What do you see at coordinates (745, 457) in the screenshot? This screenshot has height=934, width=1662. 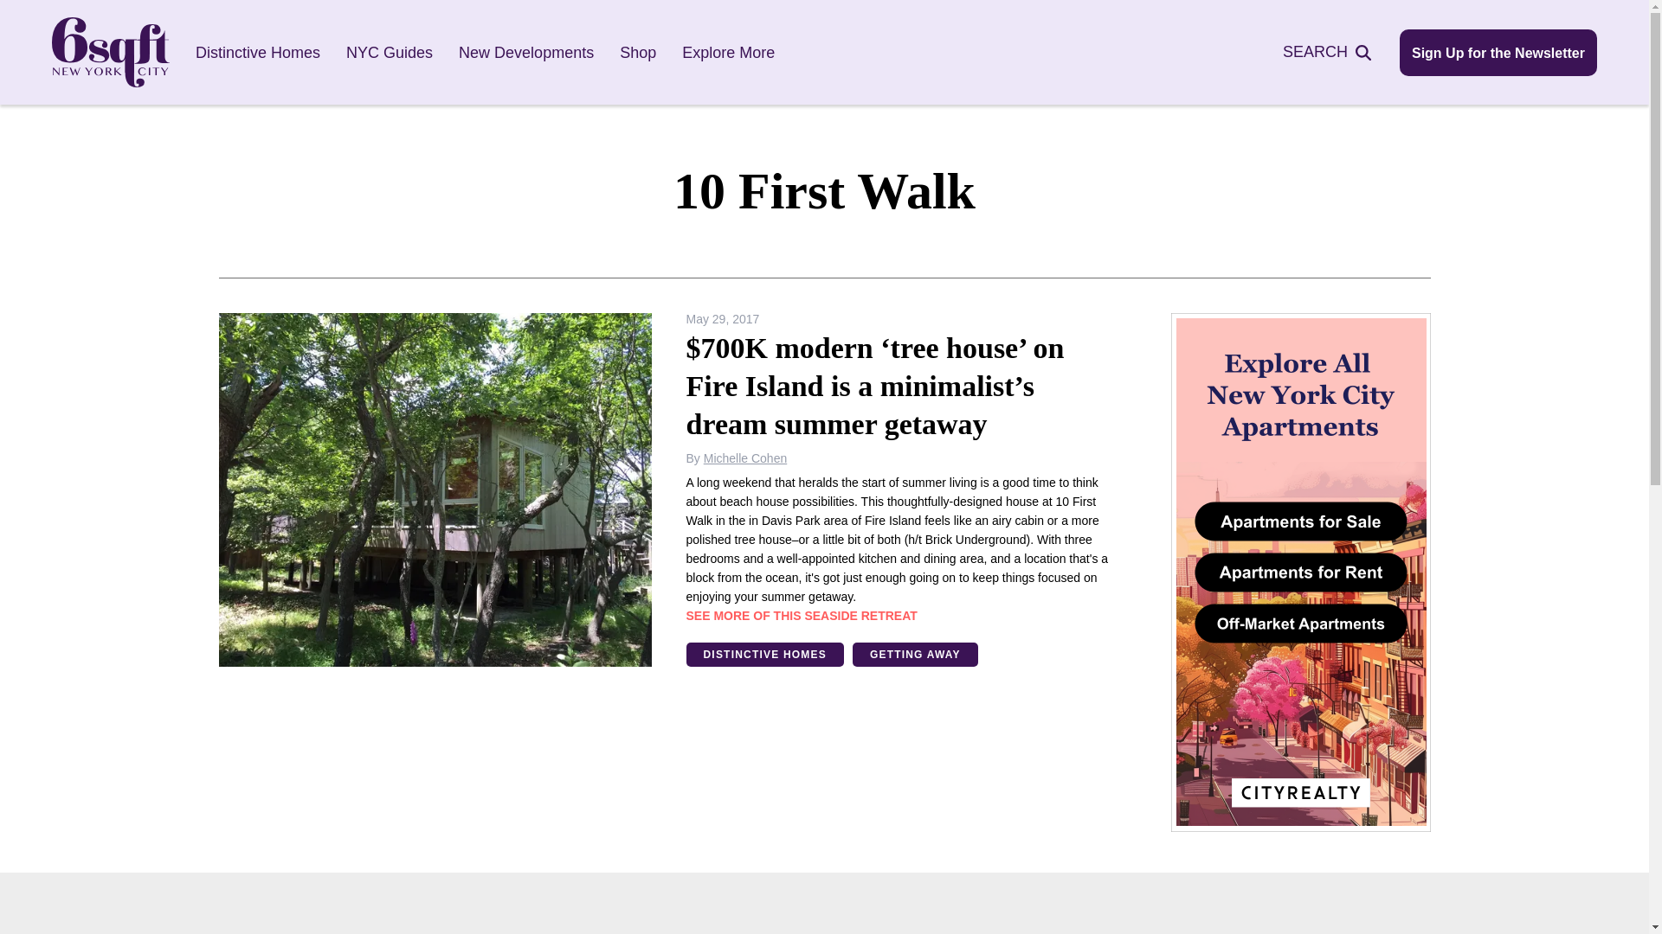 I see `Michelle Cohen` at bounding box center [745, 457].